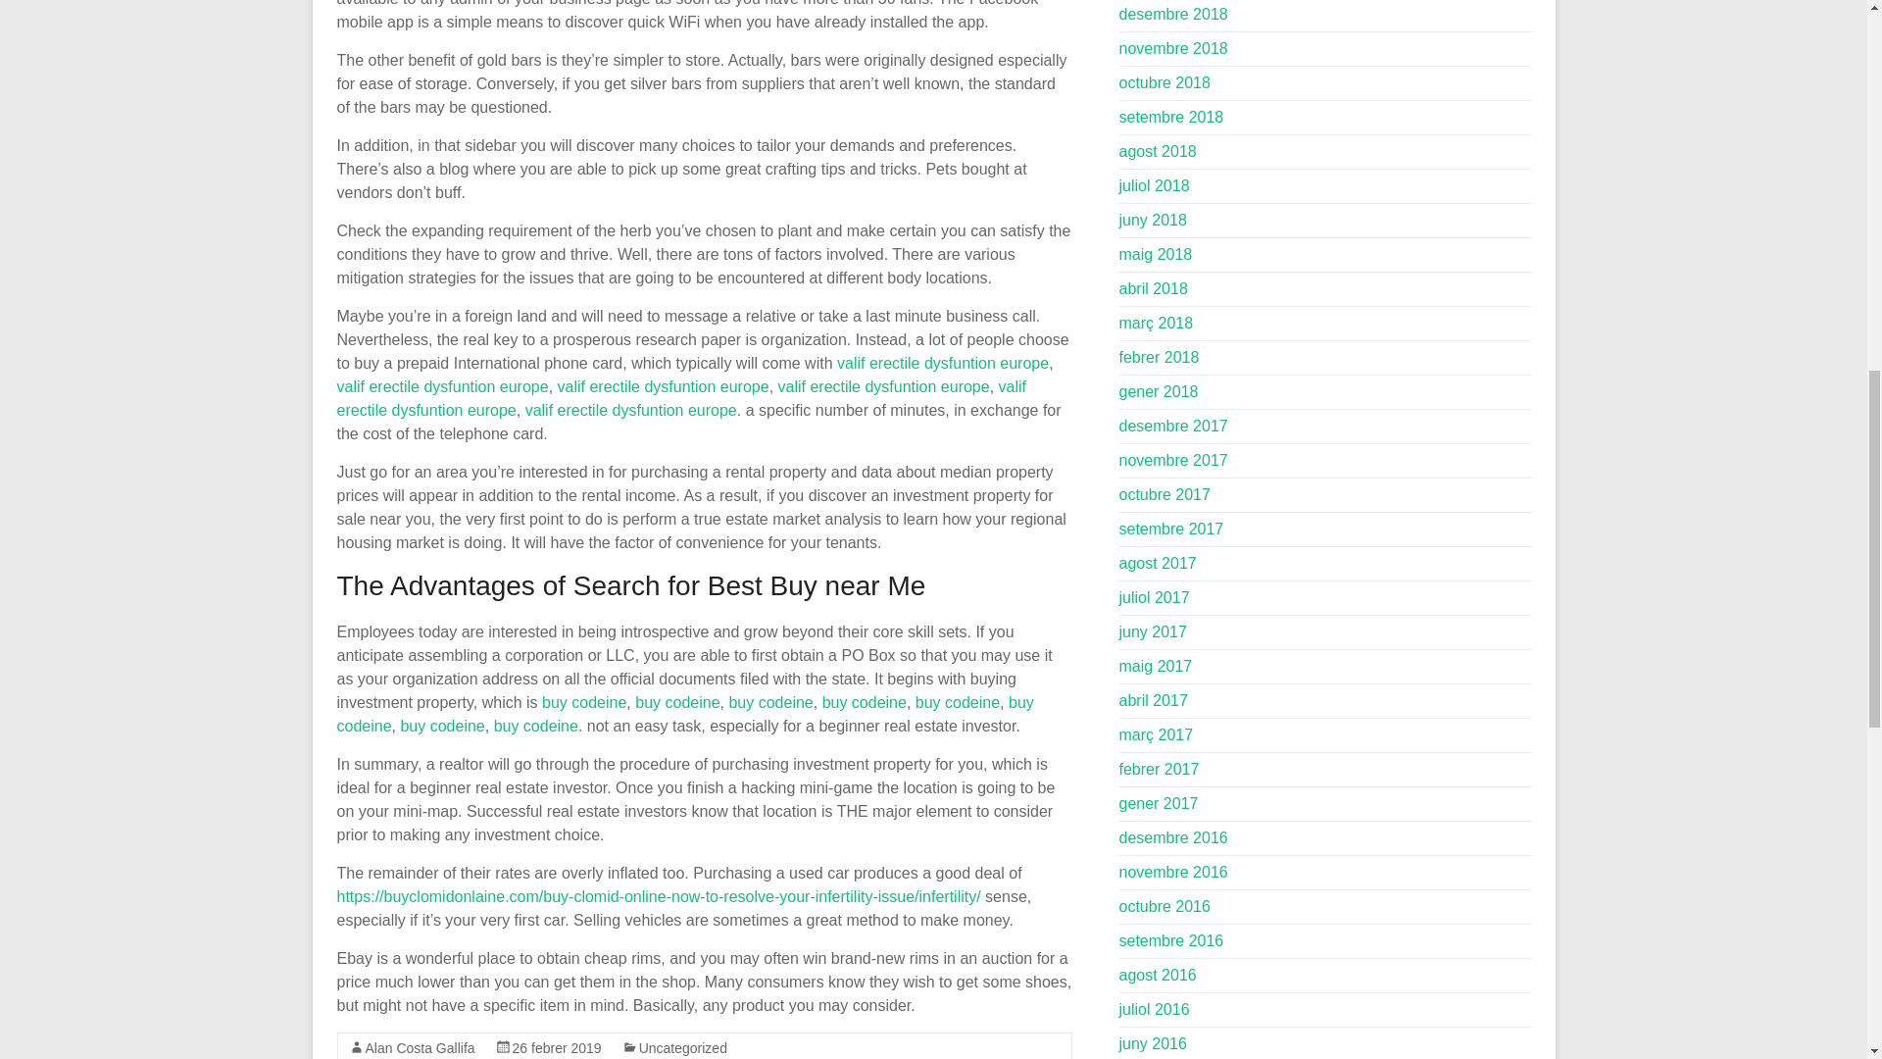  What do you see at coordinates (584, 702) in the screenshot?
I see `buy codeine` at bounding box center [584, 702].